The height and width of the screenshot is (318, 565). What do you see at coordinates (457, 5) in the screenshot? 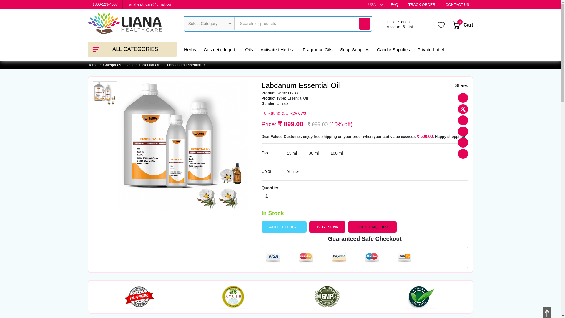
I see `CONTACT US` at bounding box center [457, 5].